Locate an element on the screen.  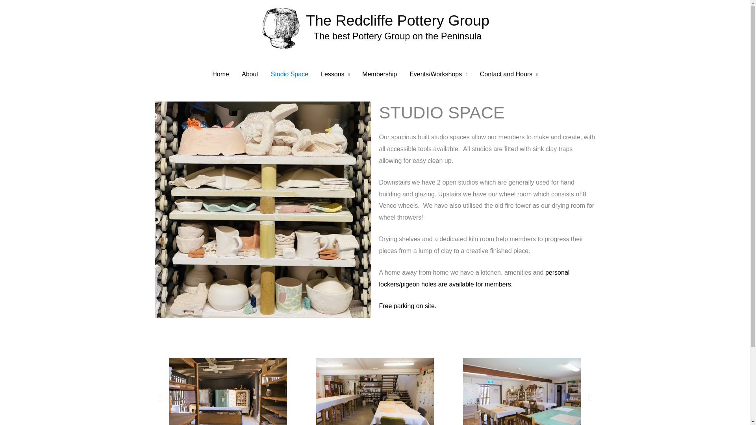
Studio Space is located at coordinates (289, 74).